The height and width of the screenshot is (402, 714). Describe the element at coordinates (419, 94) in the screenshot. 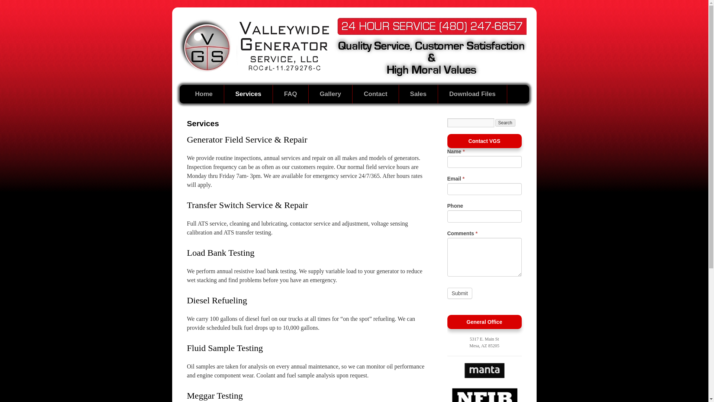

I see `Sales` at that location.